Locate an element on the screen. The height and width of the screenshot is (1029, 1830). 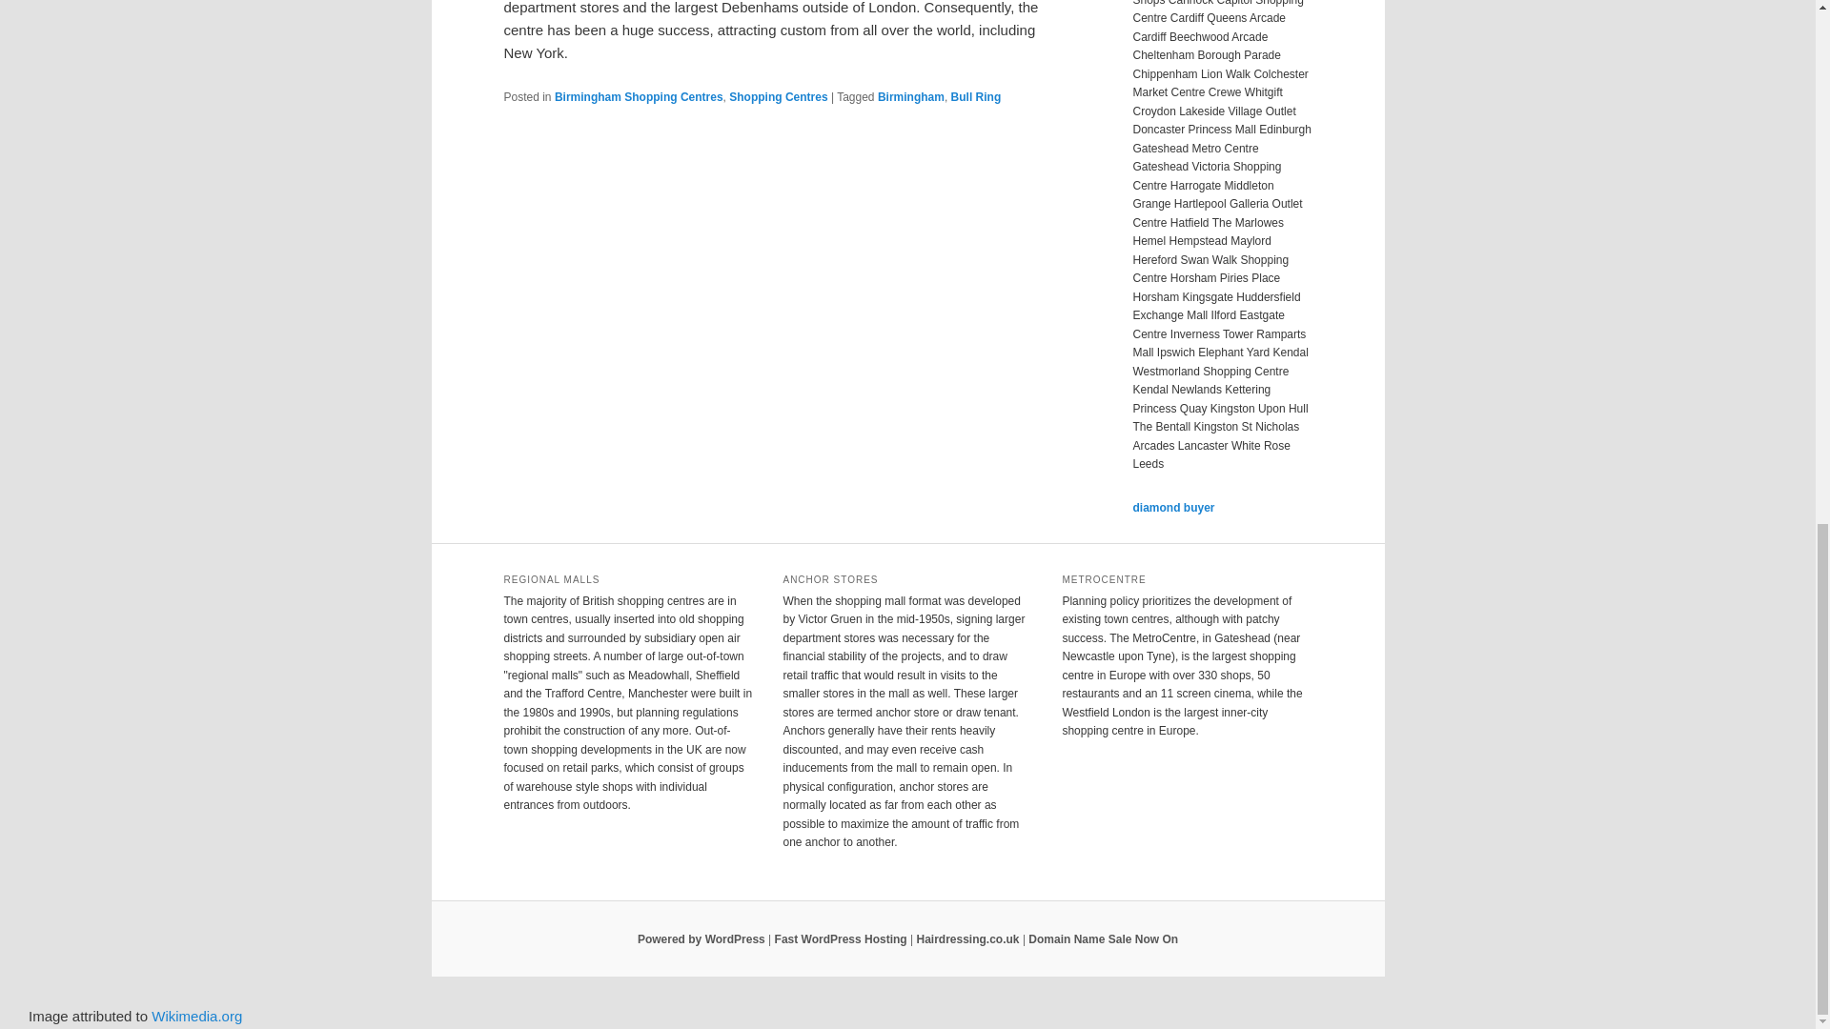
Domain Name Sale Now On is located at coordinates (1104, 938).